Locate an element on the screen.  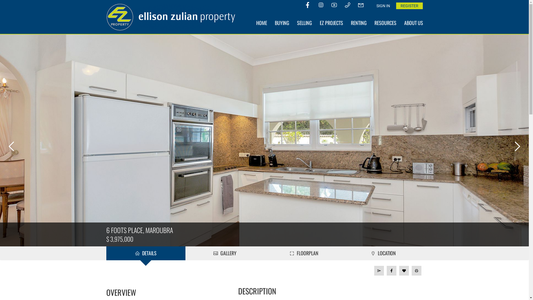
RENTING is located at coordinates (359, 23).